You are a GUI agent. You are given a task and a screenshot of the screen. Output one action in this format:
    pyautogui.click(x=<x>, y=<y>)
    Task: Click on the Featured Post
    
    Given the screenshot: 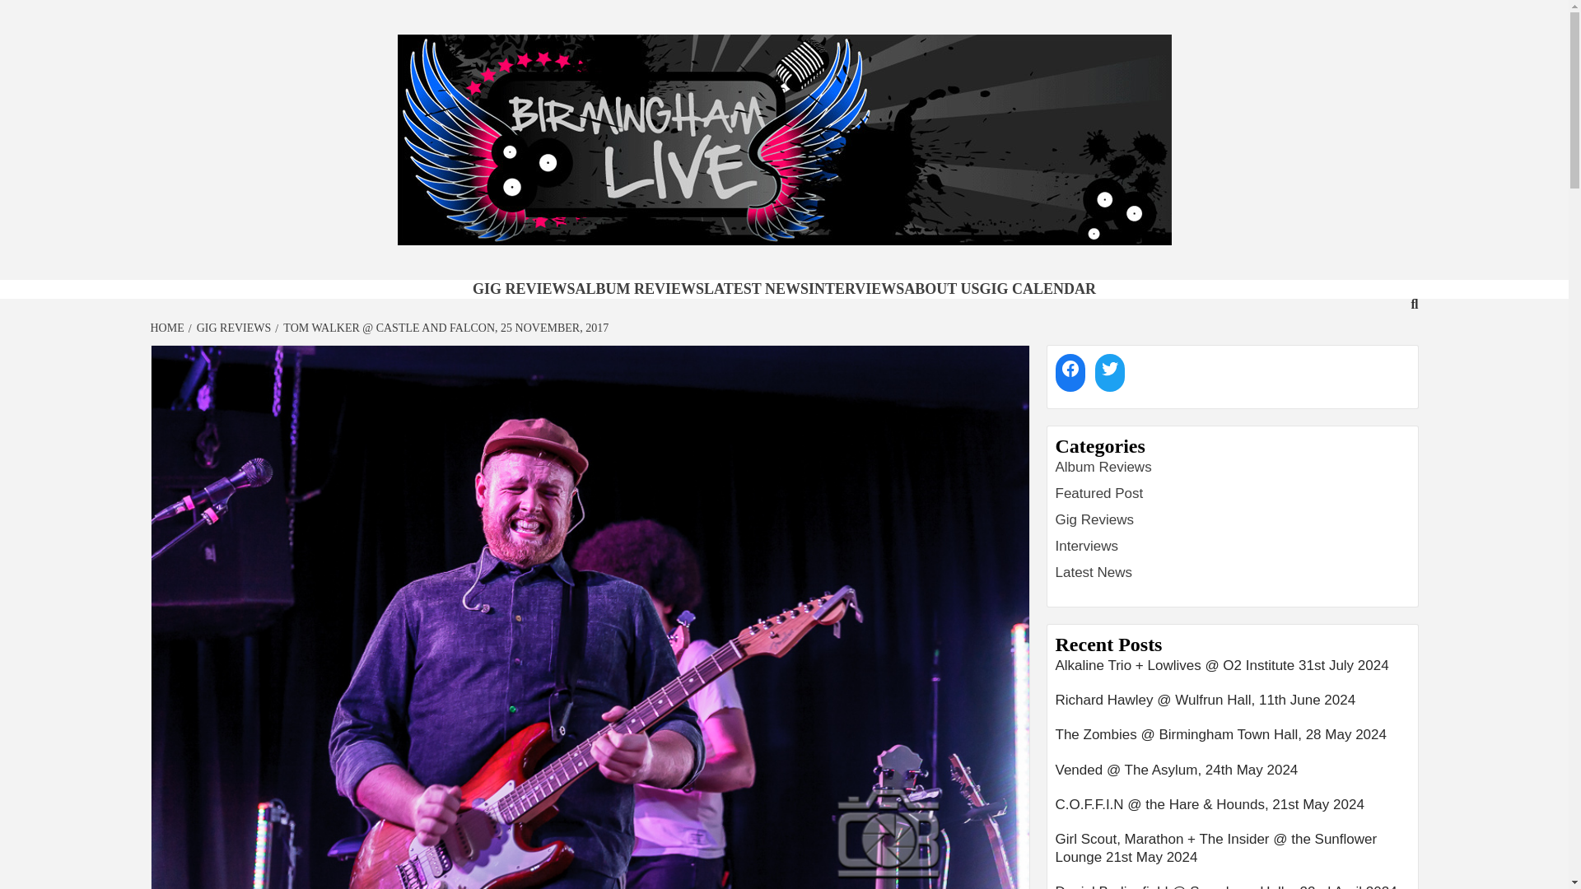 What is the action you would take?
    pyautogui.click(x=1099, y=493)
    